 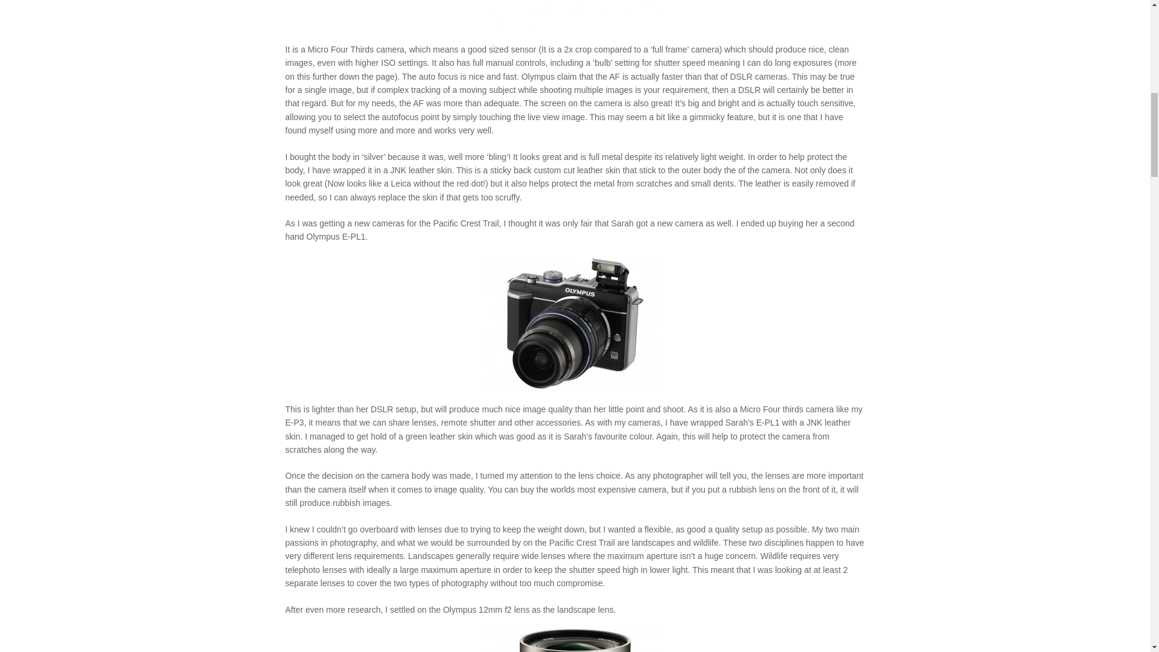 I want to click on olympus-12mm f2, so click(x=575, y=641).